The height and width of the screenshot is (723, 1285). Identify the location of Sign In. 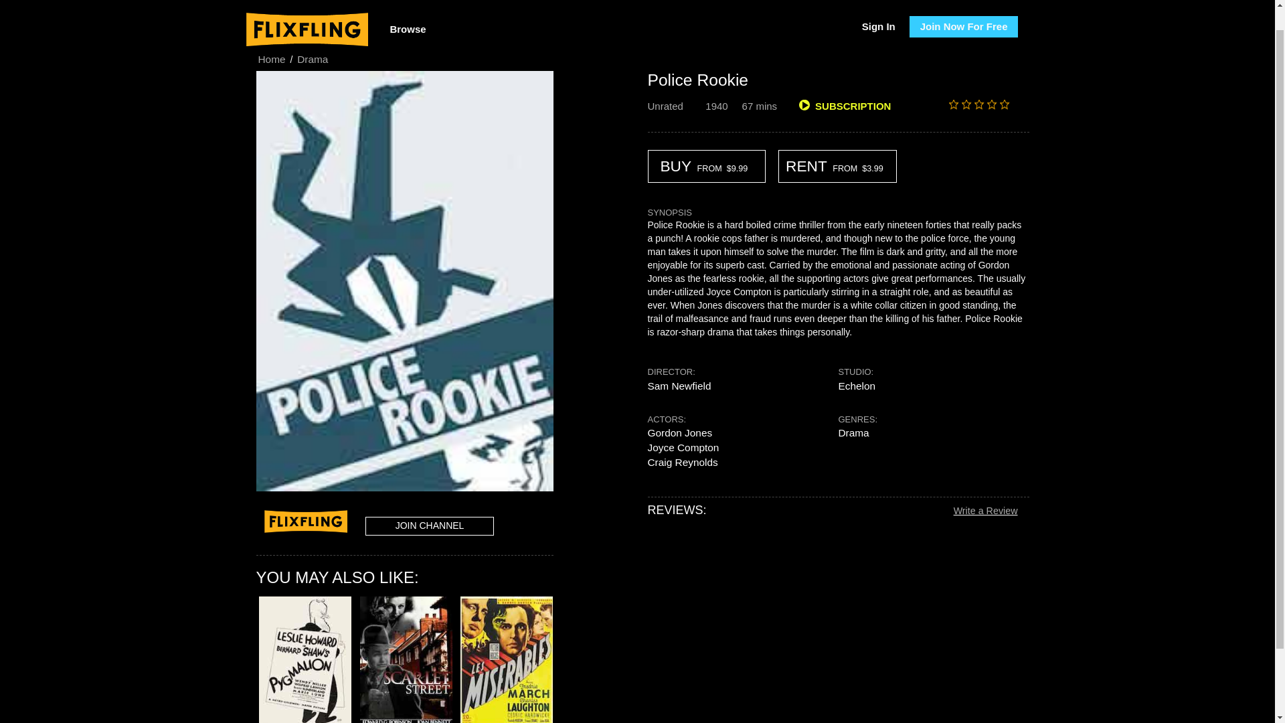
(878, 5).